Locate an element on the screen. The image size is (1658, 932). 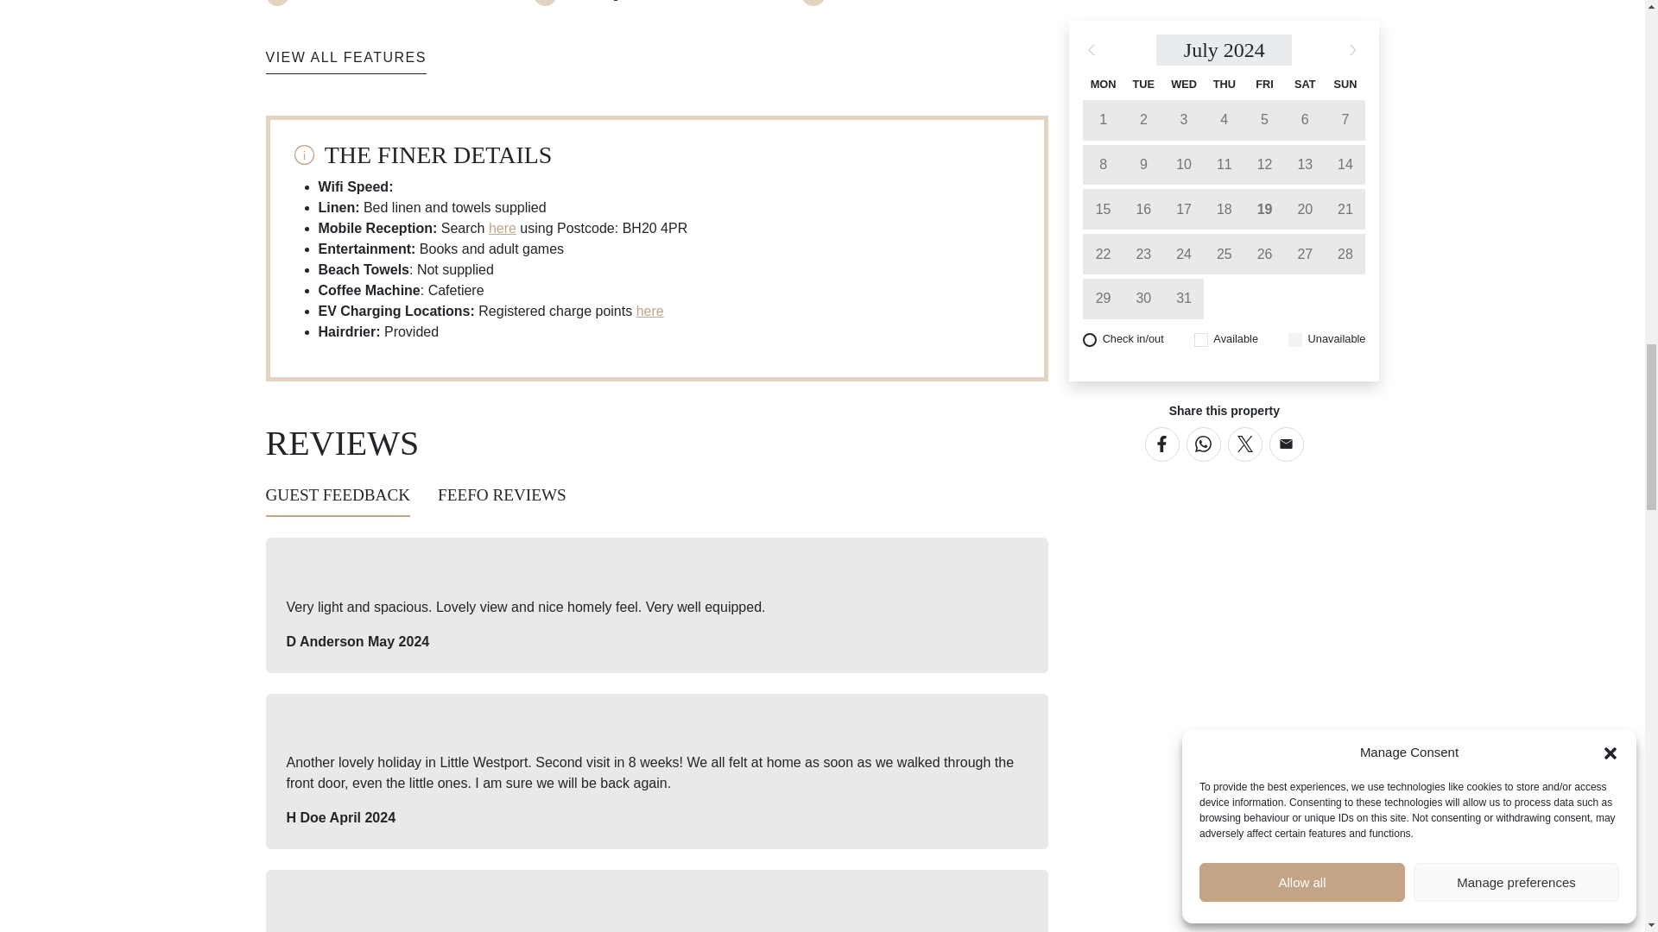
Walking Distance To Town Centre is located at coordinates (673, 2).